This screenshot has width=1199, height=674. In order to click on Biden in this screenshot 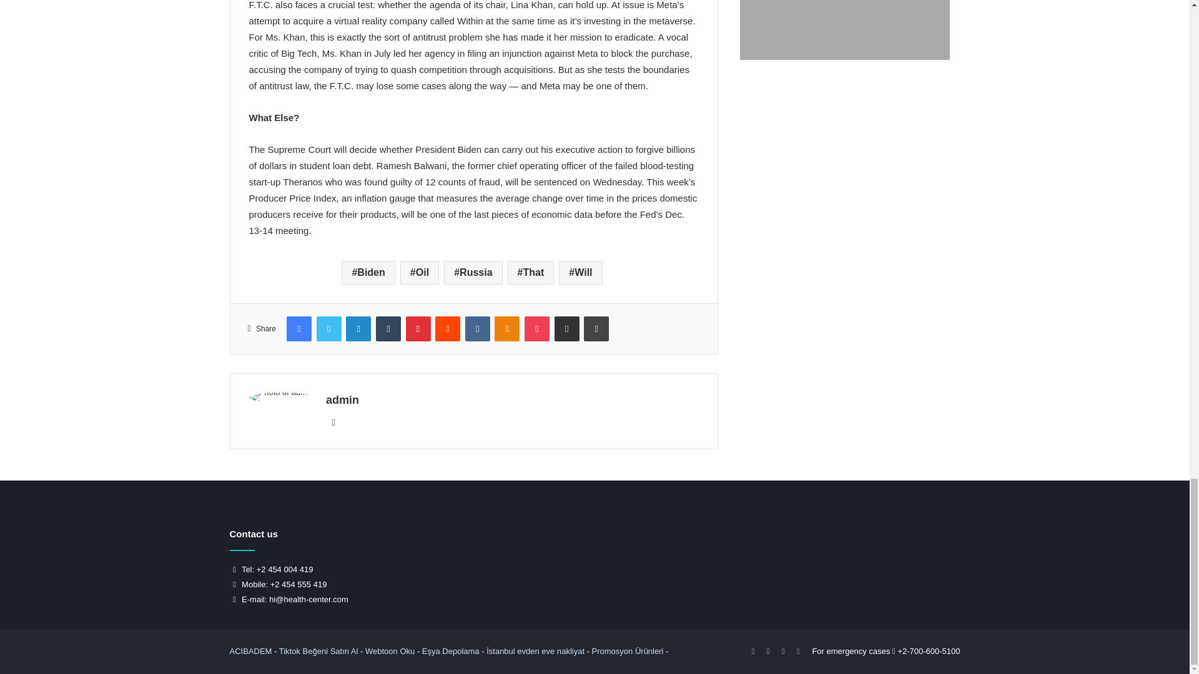, I will do `click(368, 272)`.